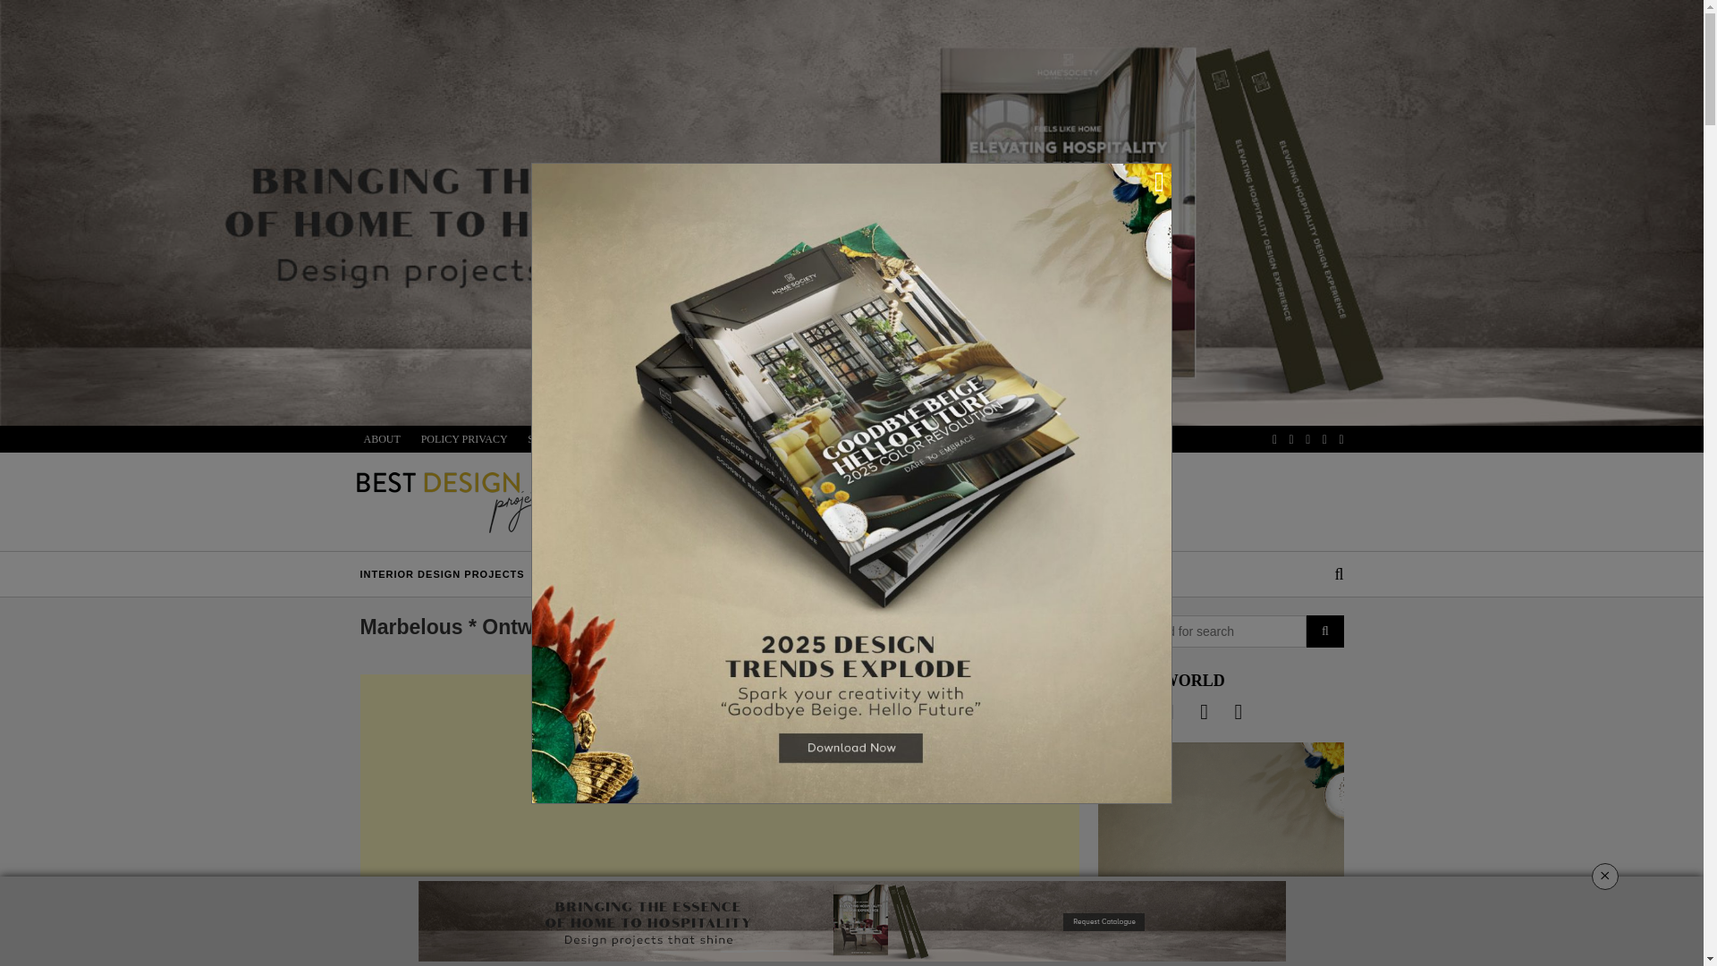  I want to click on ABOUT, so click(382, 438).